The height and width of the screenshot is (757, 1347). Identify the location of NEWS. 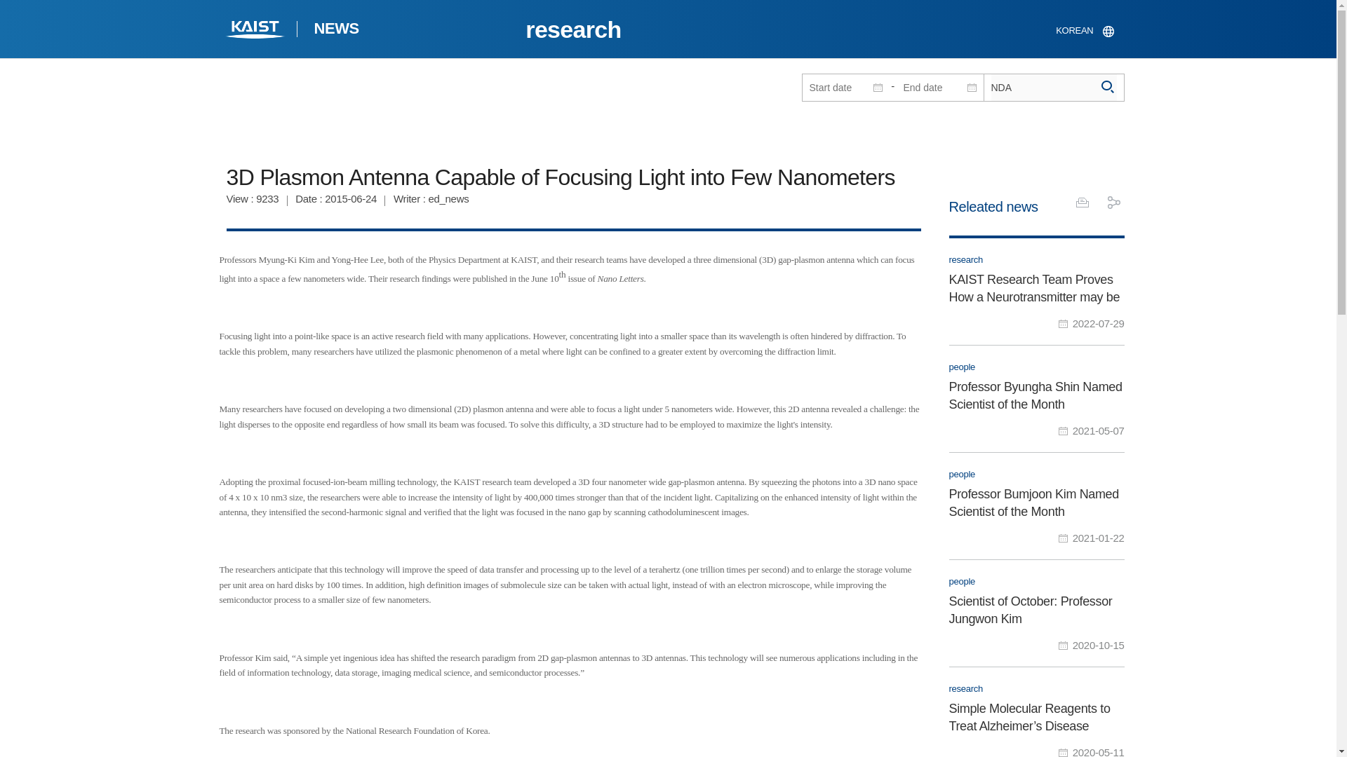
(335, 31).